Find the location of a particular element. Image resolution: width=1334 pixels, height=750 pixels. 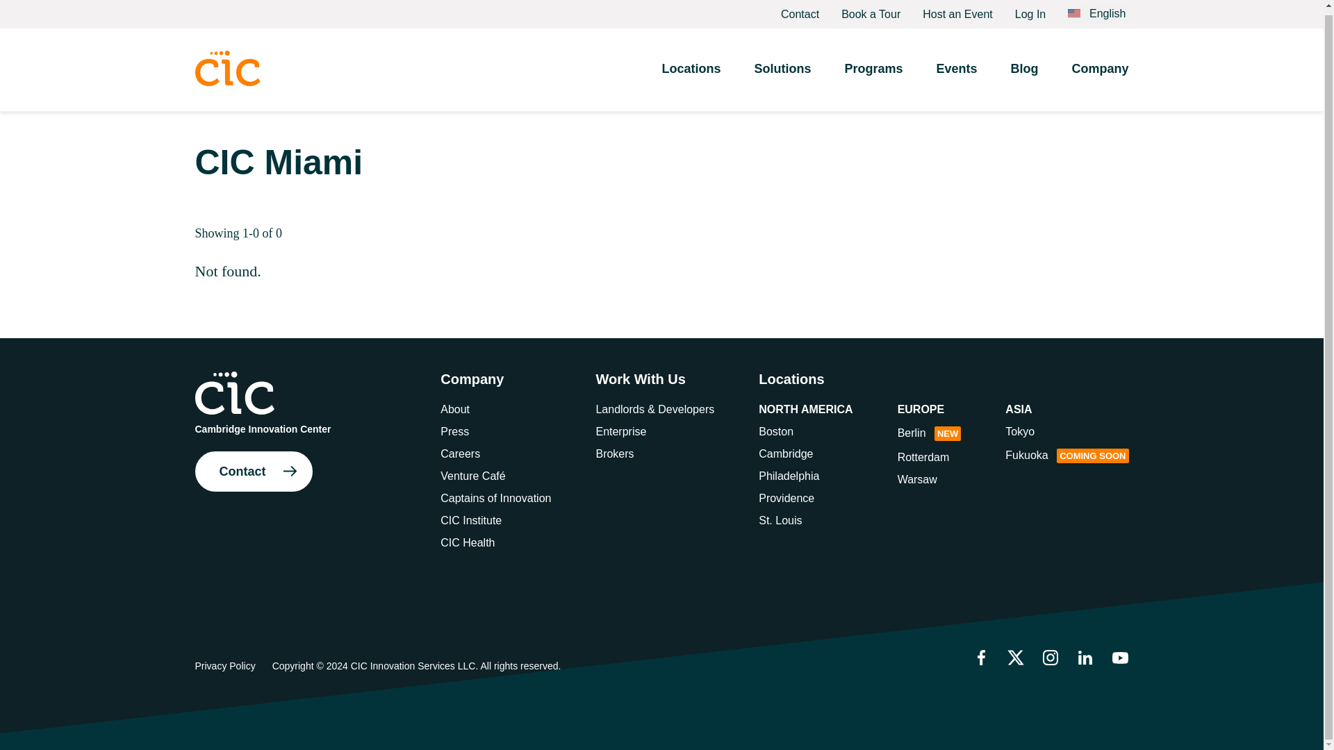

Events is located at coordinates (956, 65).